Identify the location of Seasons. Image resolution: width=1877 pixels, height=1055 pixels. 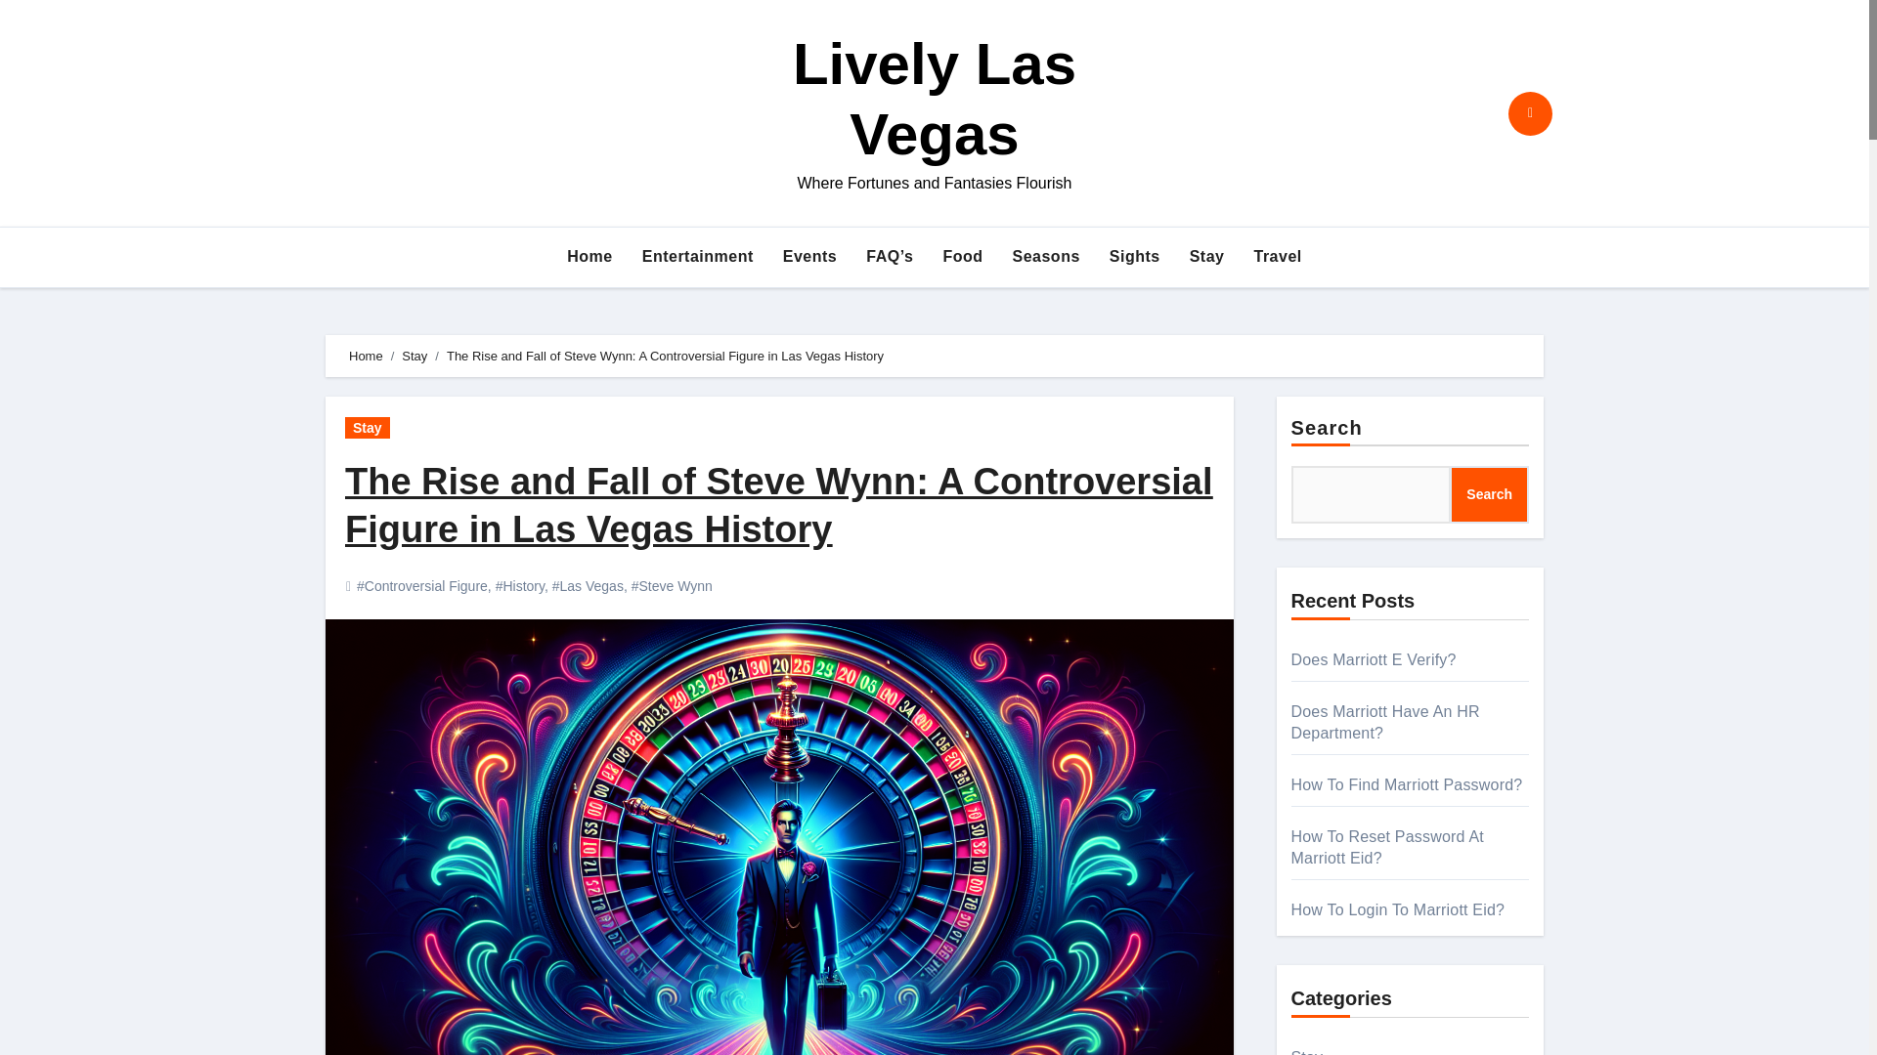
(1045, 256).